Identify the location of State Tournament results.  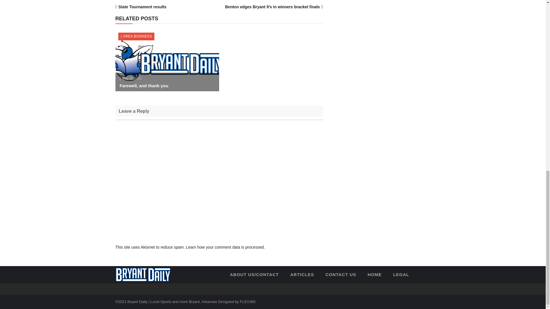
(142, 7).